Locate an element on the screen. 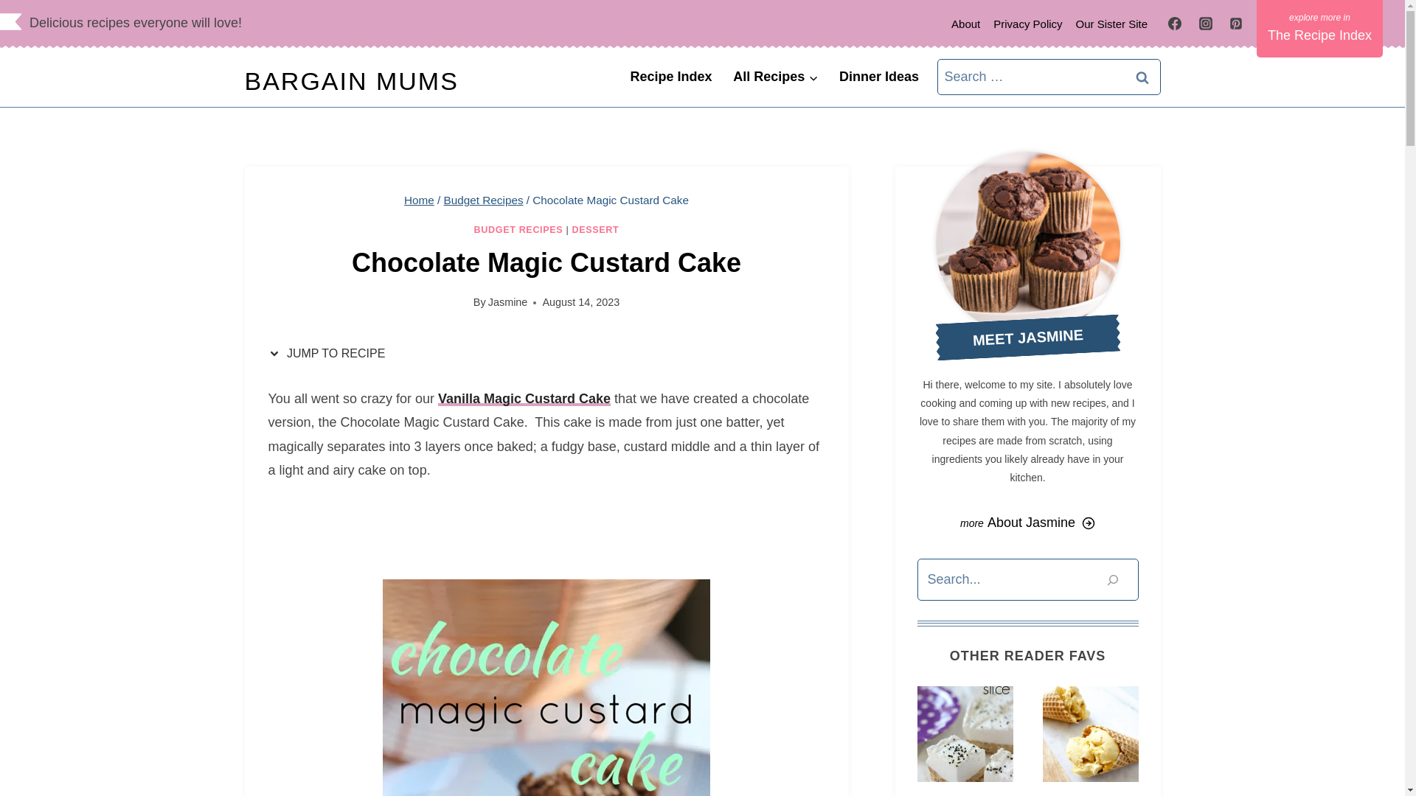  Jasmine is located at coordinates (508, 301).